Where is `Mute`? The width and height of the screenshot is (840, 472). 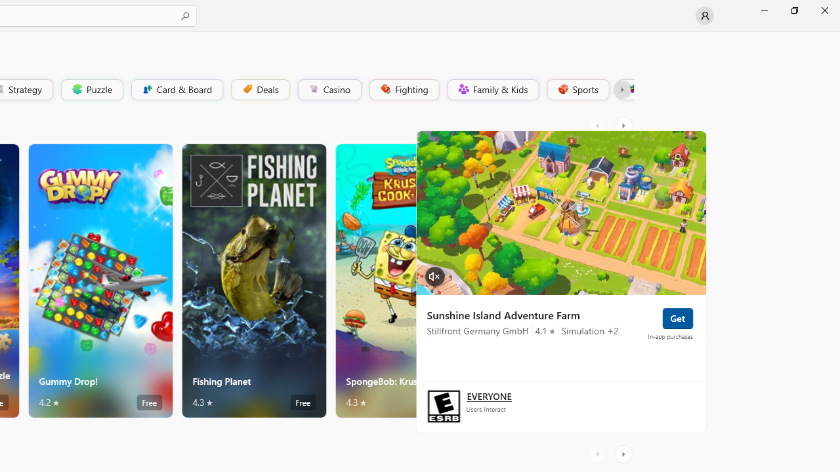
Mute is located at coordinates (434, 275).